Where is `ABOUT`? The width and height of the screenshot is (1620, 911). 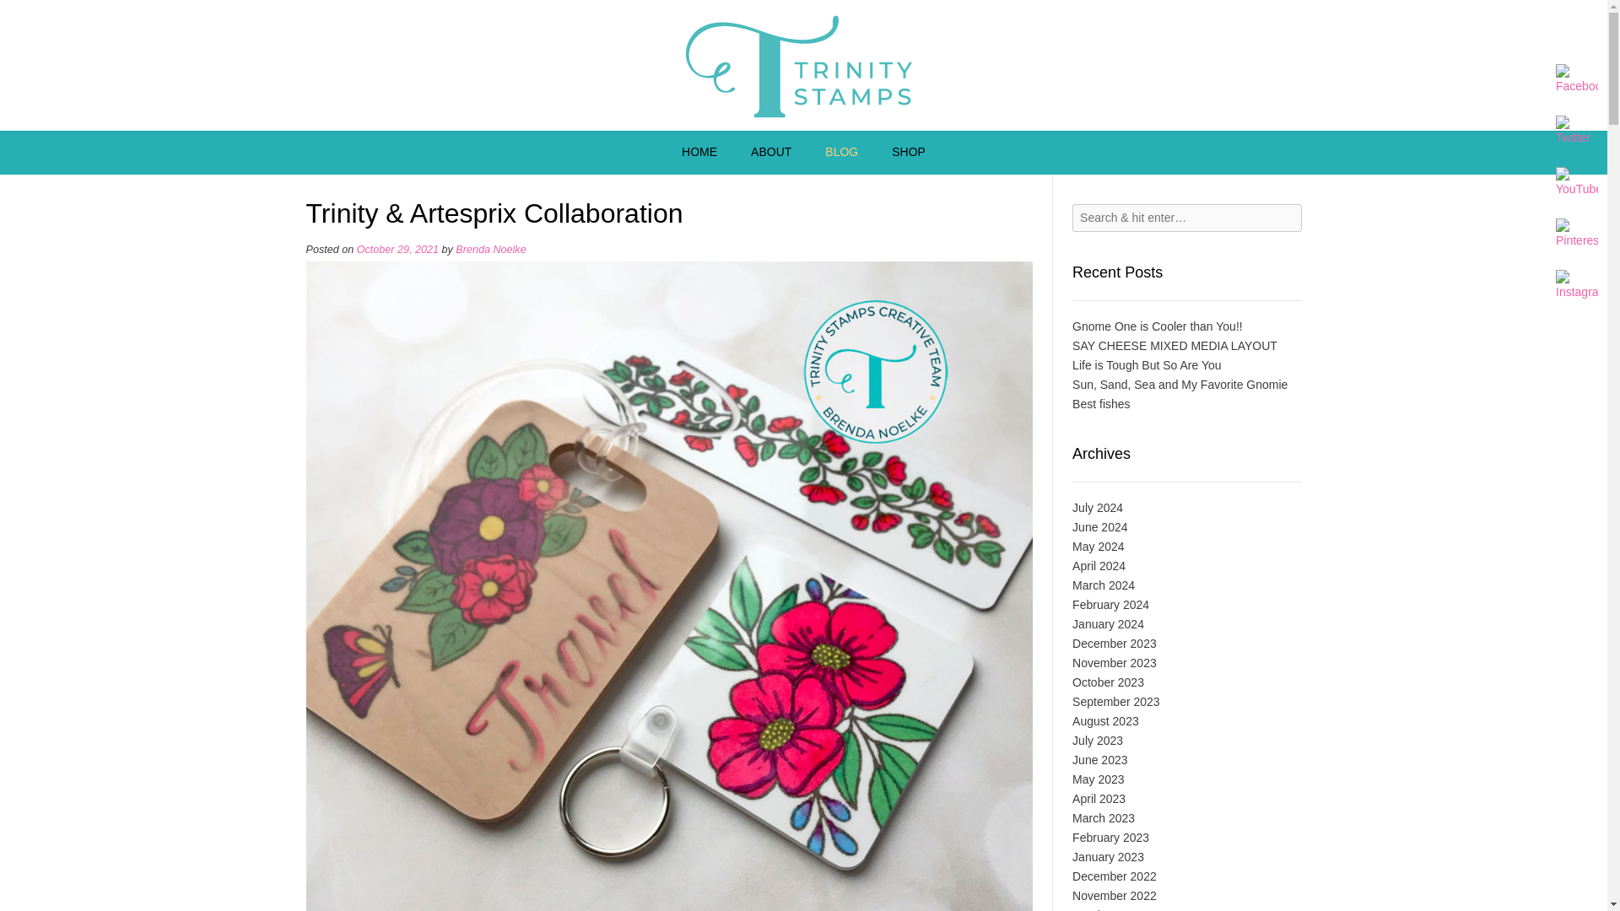
ABOUT is located at coordinates (771, 153).